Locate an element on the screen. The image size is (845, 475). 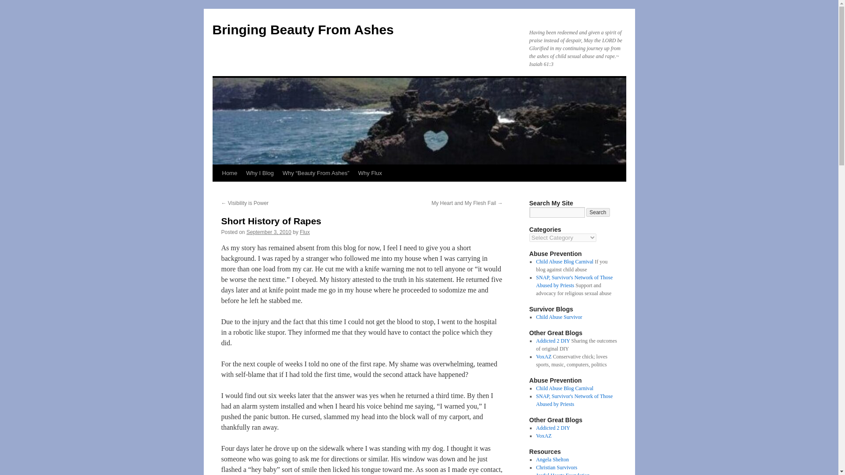
Why Flux is located at coordinates (370, 173).